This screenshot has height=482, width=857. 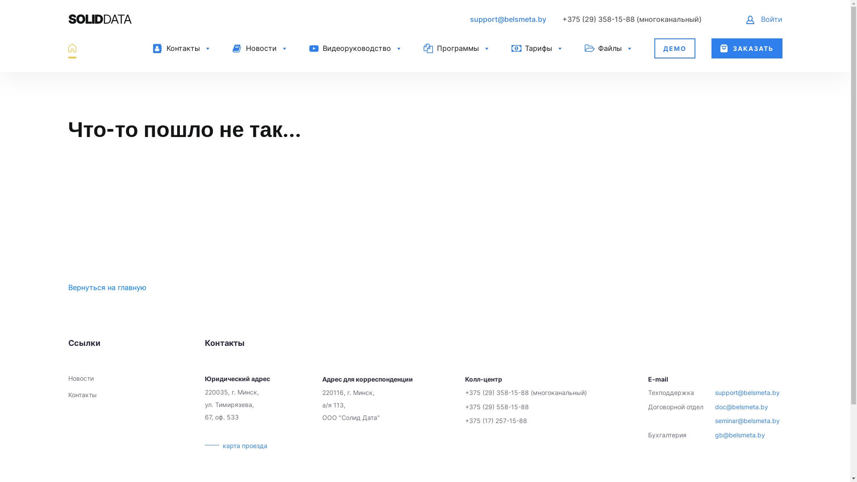 What do you see at coordinates (526, 407) in the screenshot?
I see `+375 (29) 558-15-88` at bounding box center [526, 407].